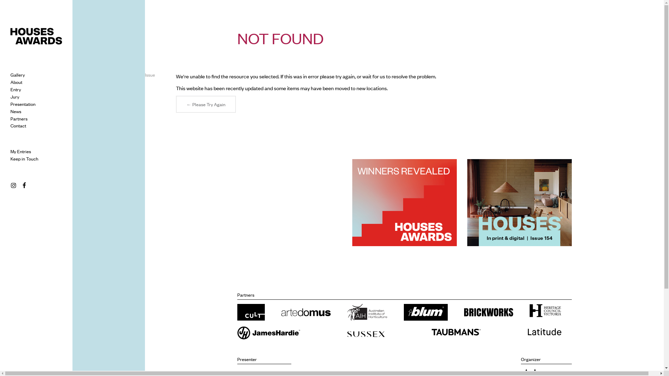 The height and width of the screenshot is (376, 669). What do you see at coordinates (16, 82) in the screenshot?
I see `About` at bounding box center [16, 82].